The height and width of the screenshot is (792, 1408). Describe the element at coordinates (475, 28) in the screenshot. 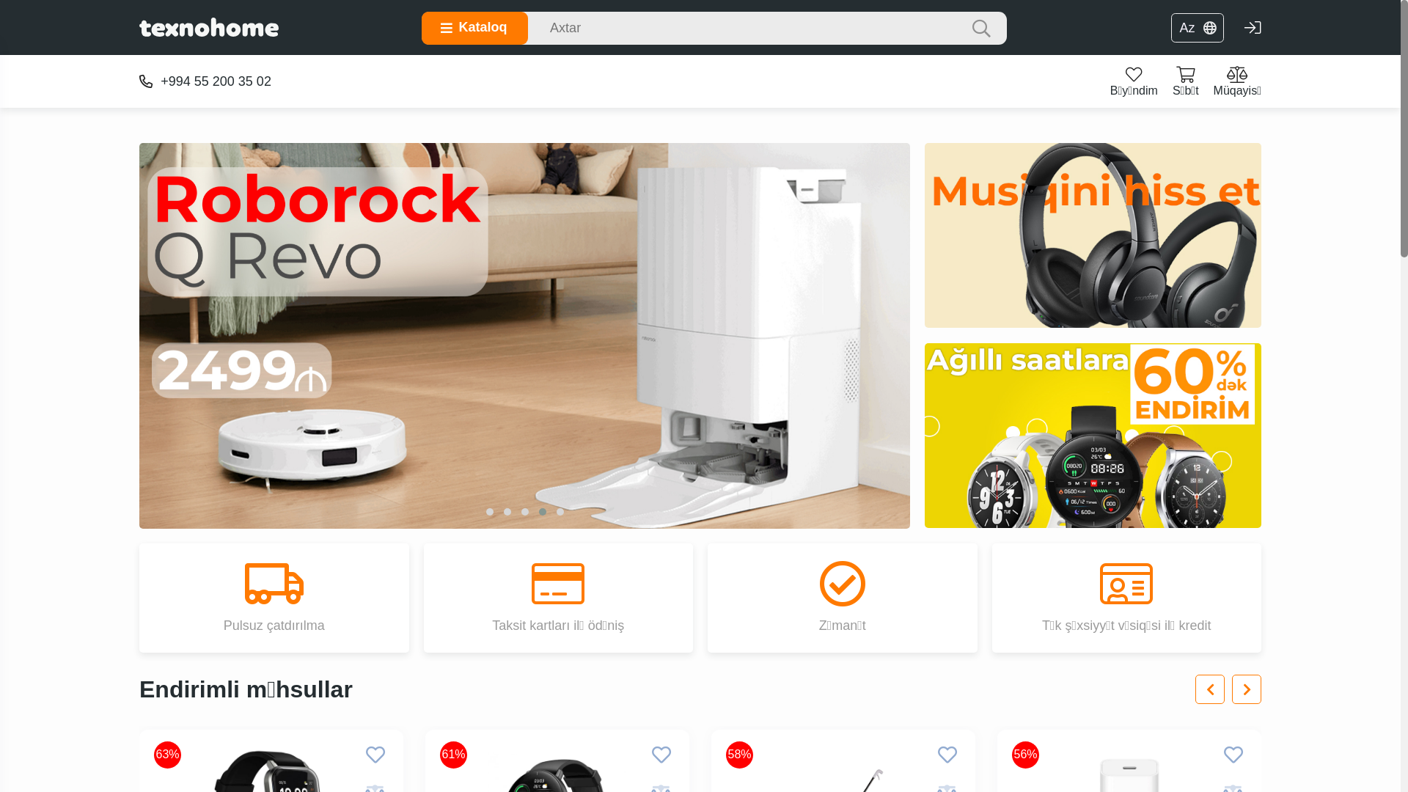

I see `Kataloq` at that location.